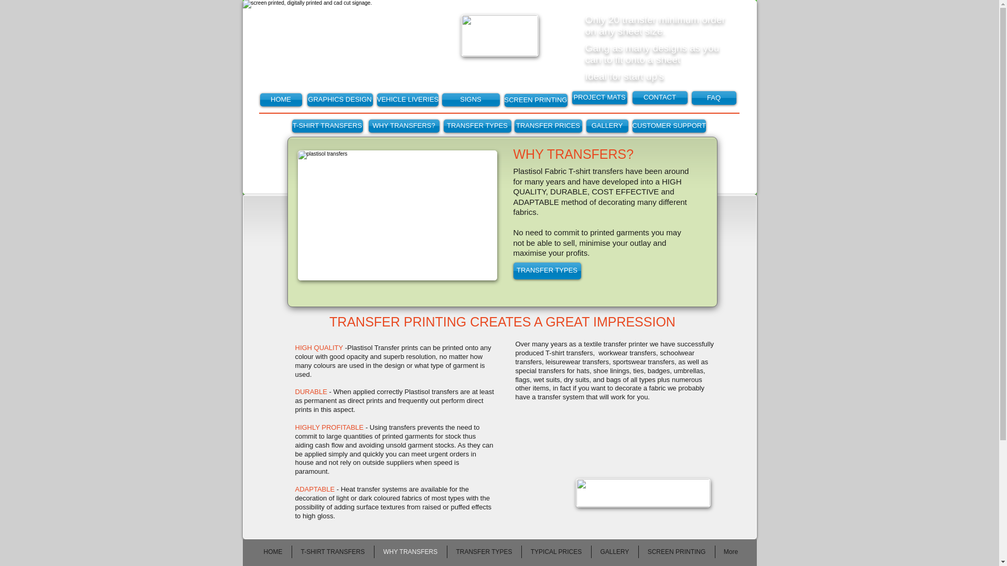  Describe the element at coordinates (333, 551) in the screenshot. I see `T-SHIRT TRANSFERS` at that location.